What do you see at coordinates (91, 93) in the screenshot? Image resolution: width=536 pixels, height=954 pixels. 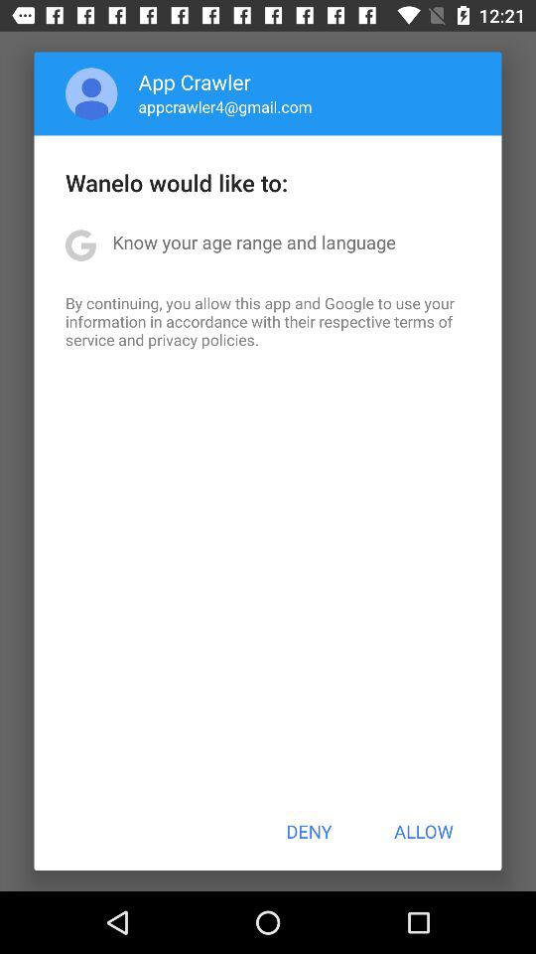 I see `choose the item to the left of the app crawler app` at bounding box center [91, 93].